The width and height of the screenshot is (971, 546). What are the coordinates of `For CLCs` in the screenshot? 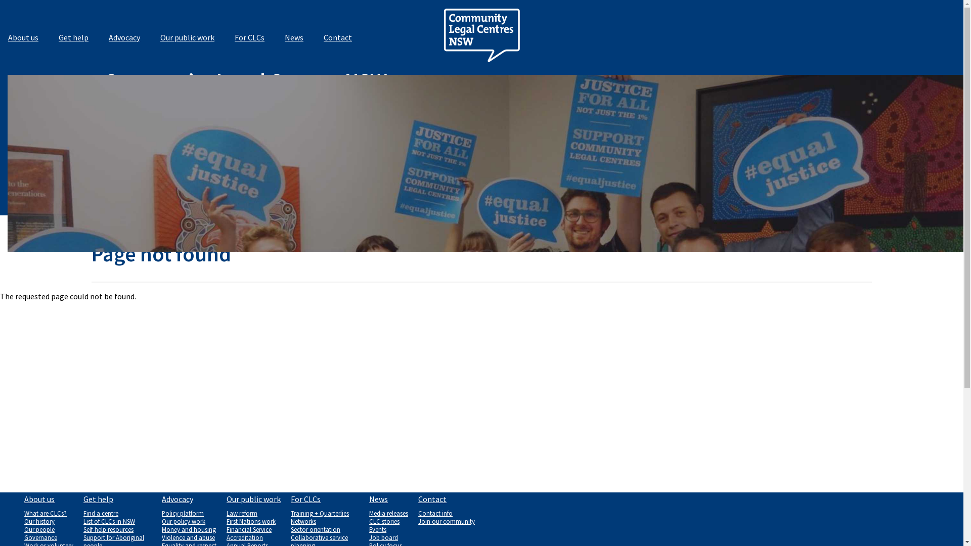 It's located at (325, 502).